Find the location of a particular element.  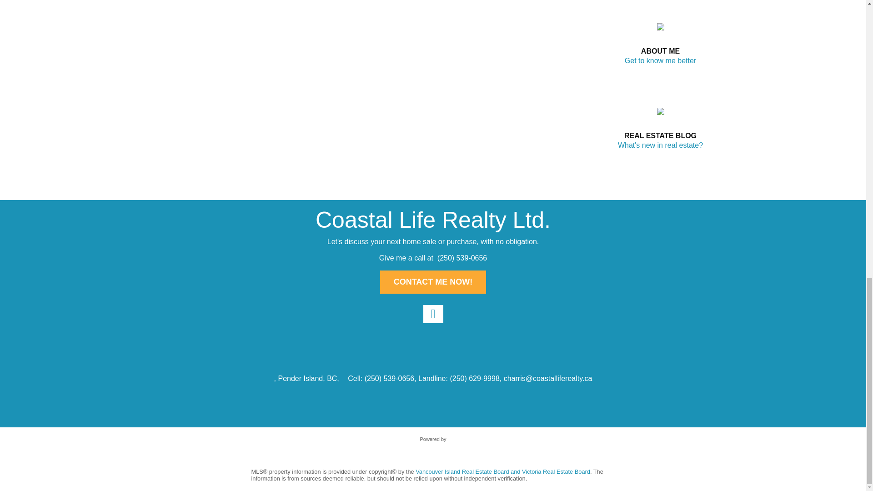

What's new in real estate? is located at coordinates (660, 145).